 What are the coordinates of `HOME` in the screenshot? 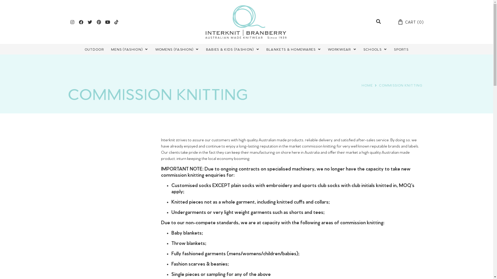 It's located at (367, 85).